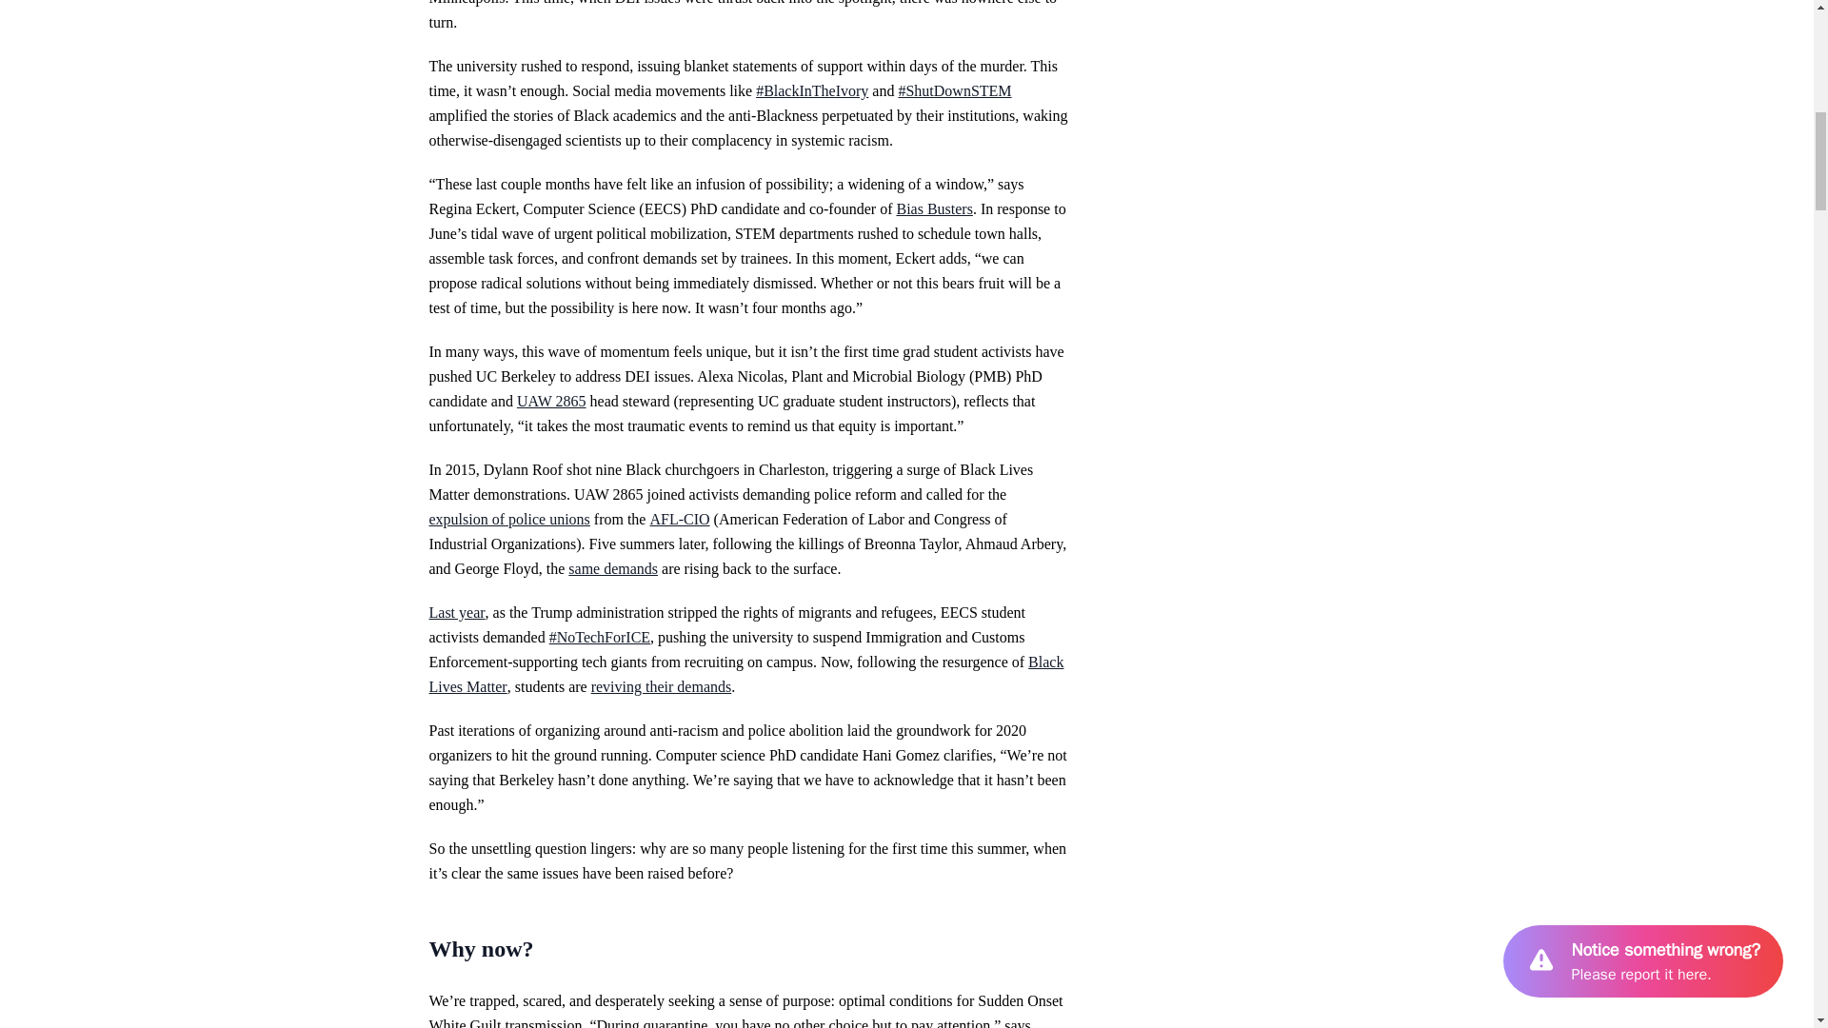 This screenshot has height=1028, width=1828. Describe the element at coordinates (552, 400) in the screenshot. I see `UAW 2865` at that location.